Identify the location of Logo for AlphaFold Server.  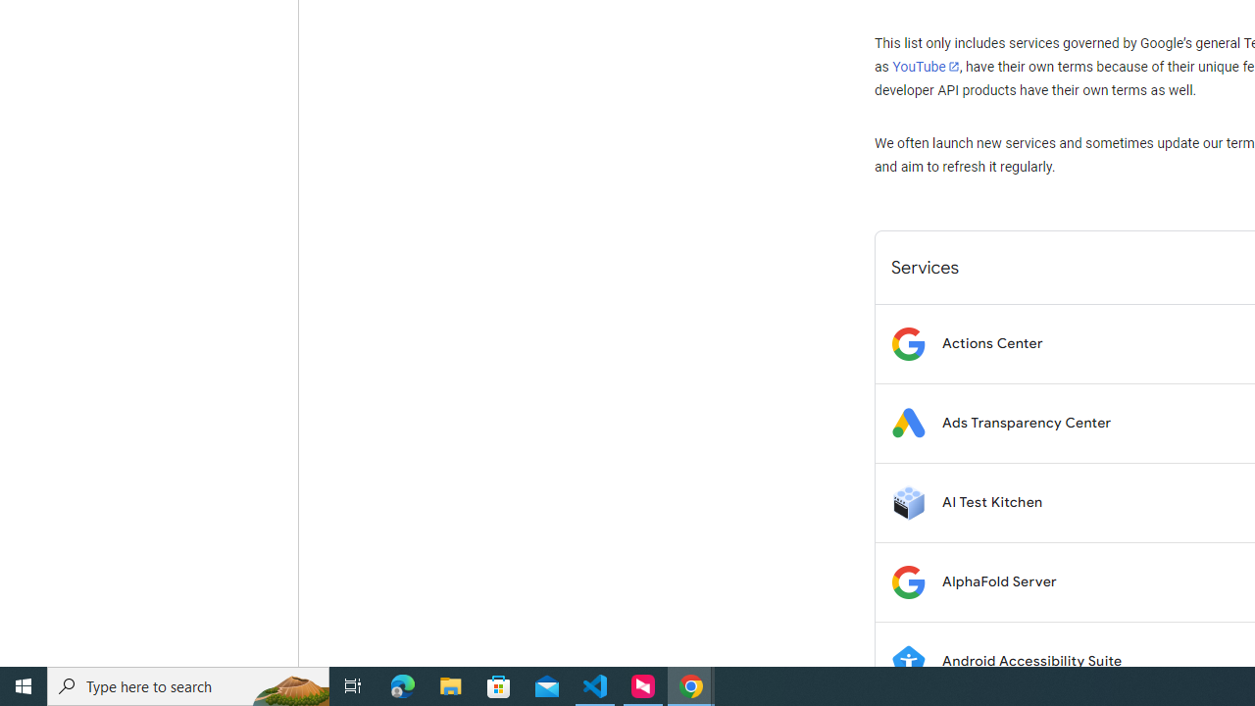
(908, 582).